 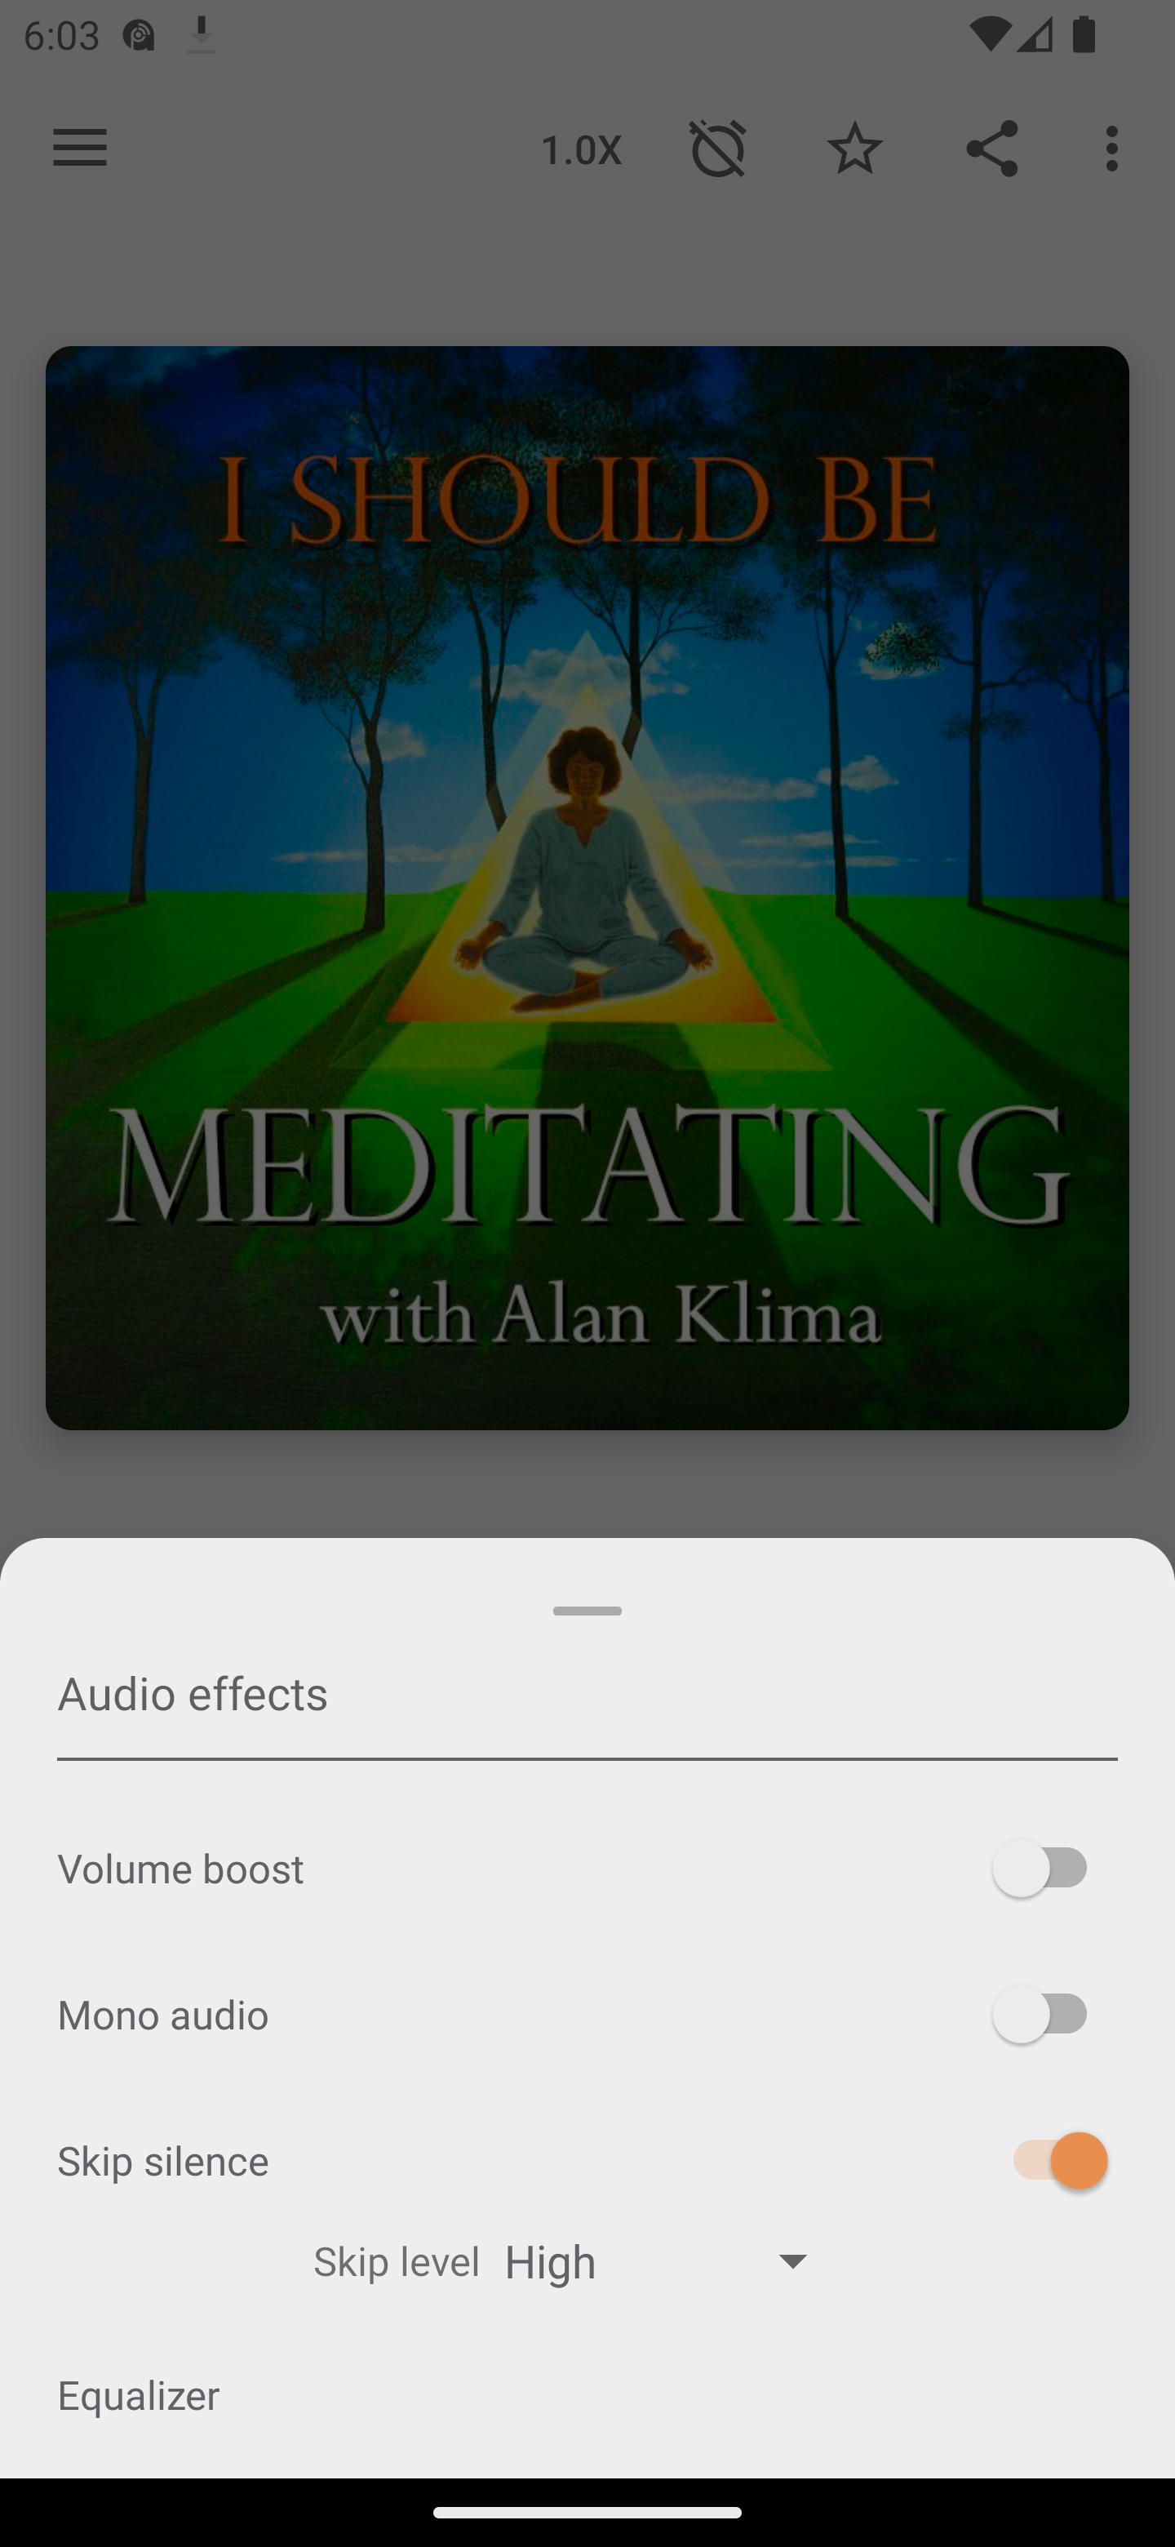 I want to click on Mono audio, so click(x=587, y=2015).